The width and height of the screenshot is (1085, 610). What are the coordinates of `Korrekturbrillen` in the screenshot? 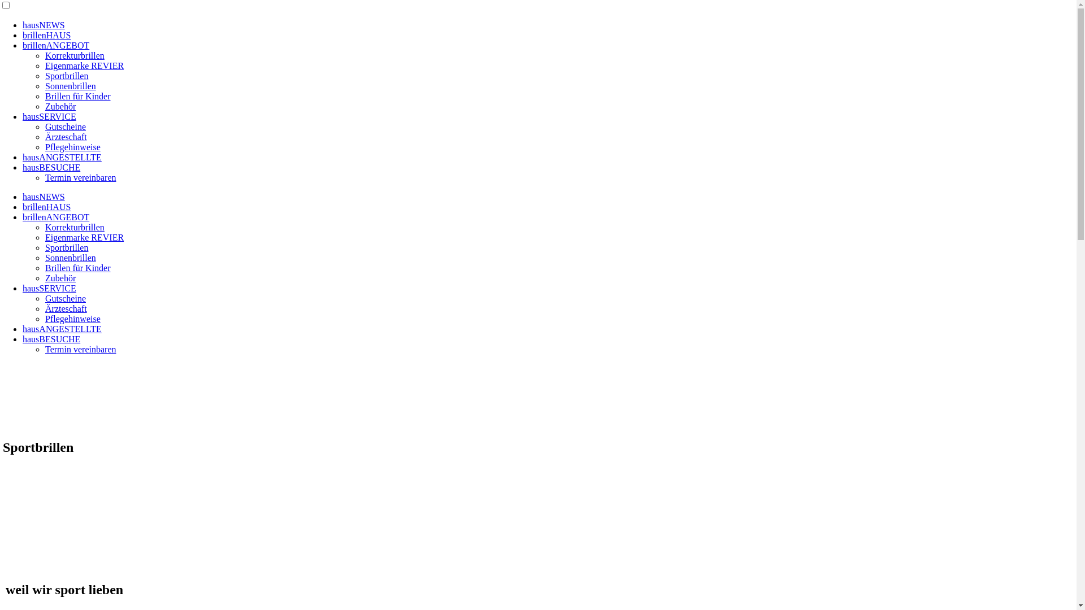 It's located at (75, 227).